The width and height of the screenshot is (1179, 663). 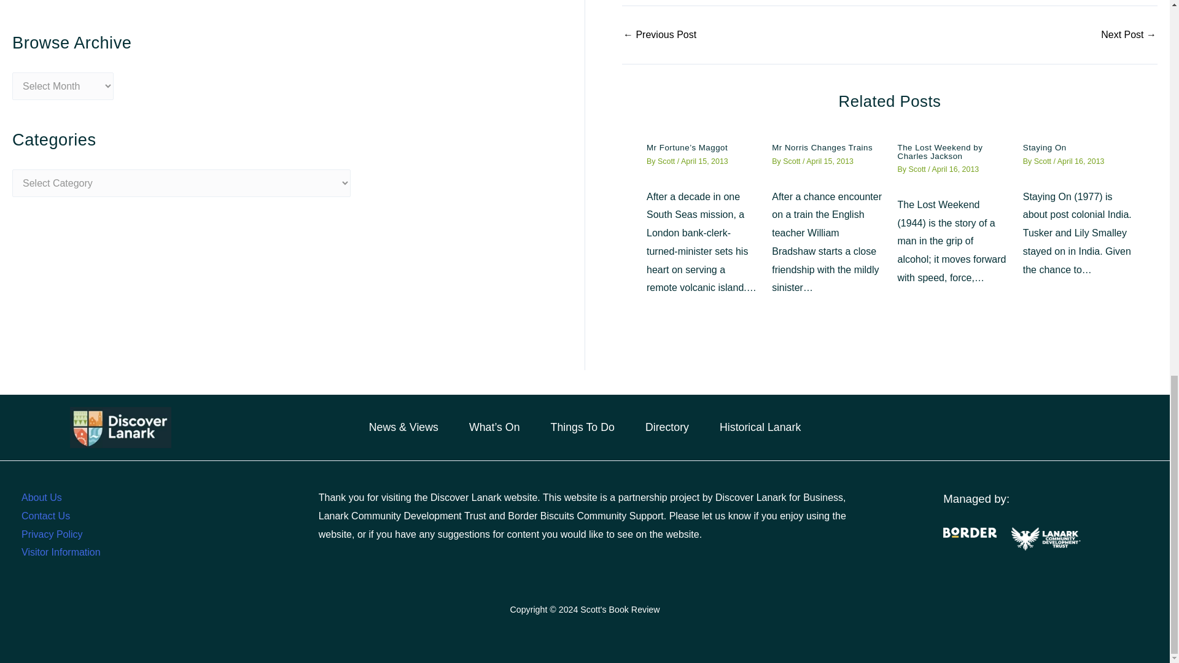 What do you see at coordinates (667, 161) in the screenshot?
I see `Scott` at bounding box center [667, 161].